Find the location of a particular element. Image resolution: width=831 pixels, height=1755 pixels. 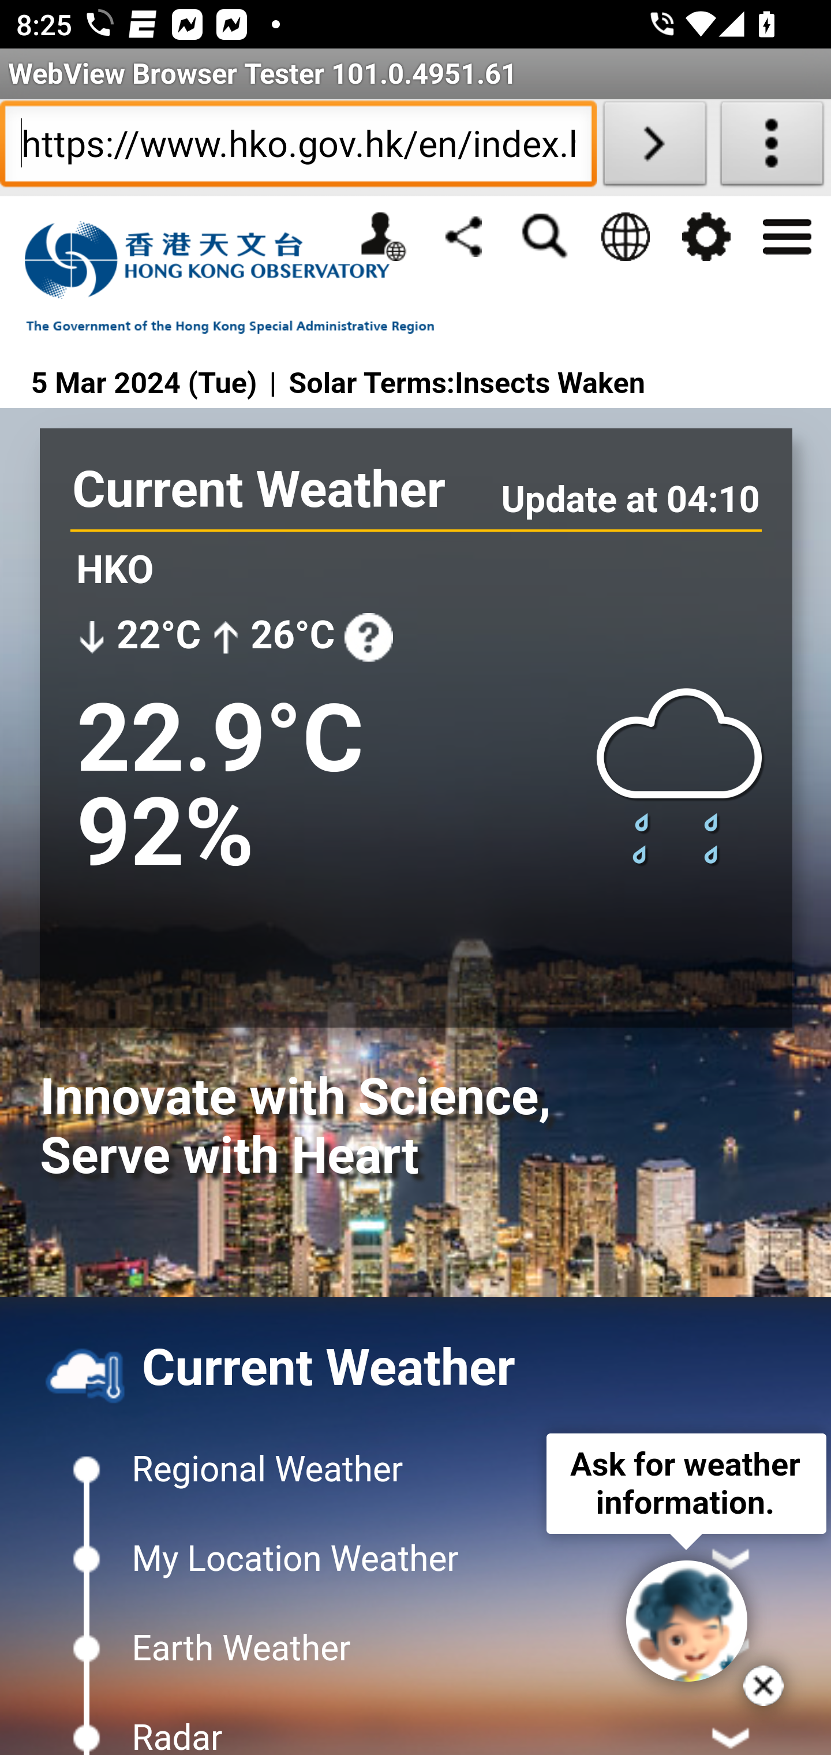

Radar is located at coordinates (415, 1723).